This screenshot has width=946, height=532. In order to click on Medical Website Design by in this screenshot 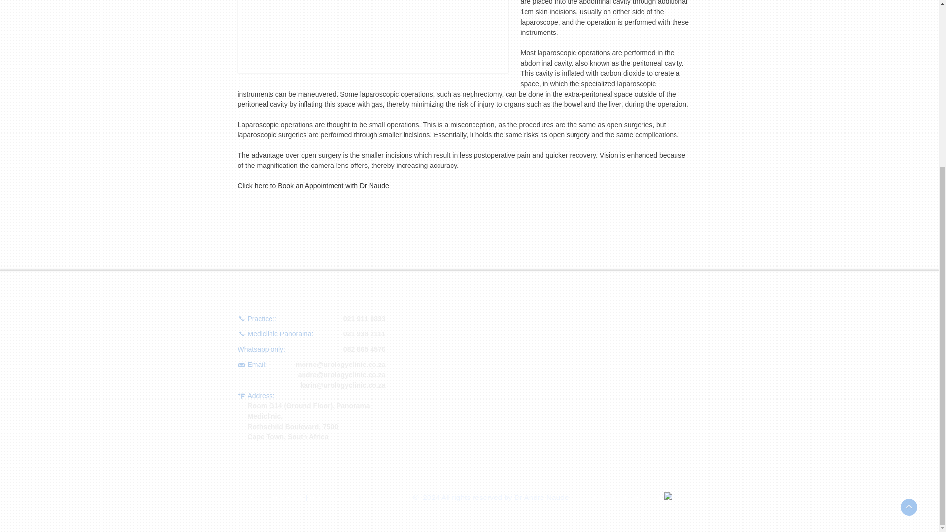, I will do `click(622, 498)`.